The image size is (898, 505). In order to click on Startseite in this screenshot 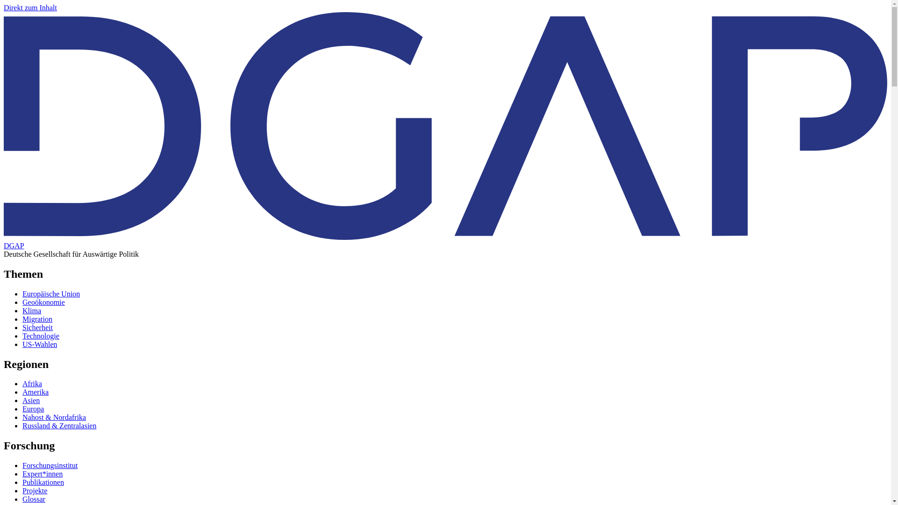, I will do `click(14, 245)`.